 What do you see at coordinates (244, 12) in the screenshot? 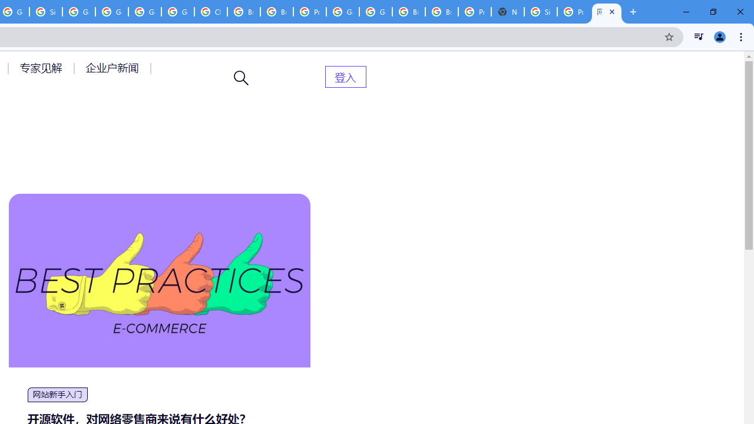
I see `Browse Chrome as a guest - Computer - Google Chrome Help` at bounding box center [244, 12].